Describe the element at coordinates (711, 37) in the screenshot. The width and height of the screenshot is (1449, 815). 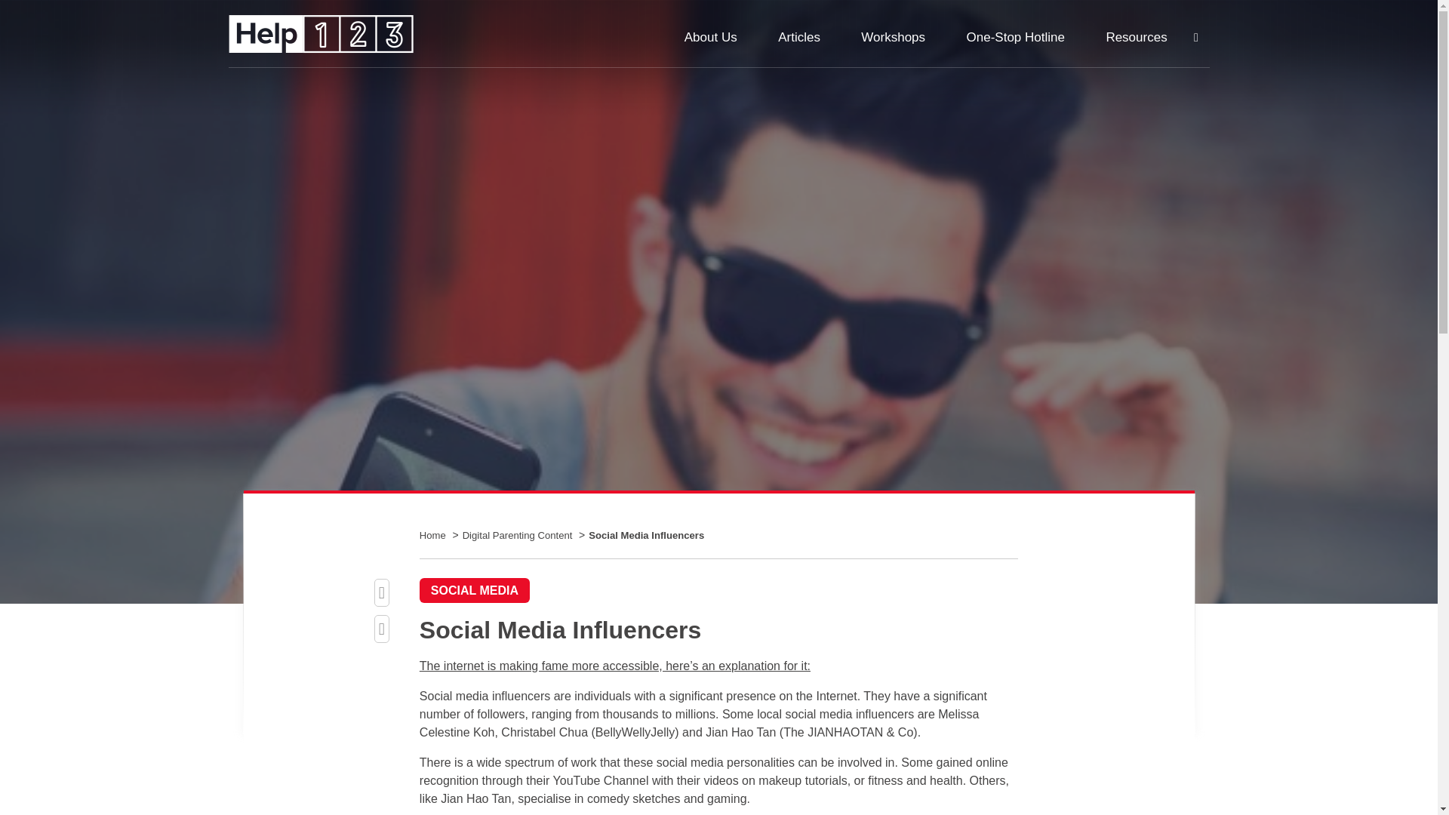
I see `About Us` at that location.